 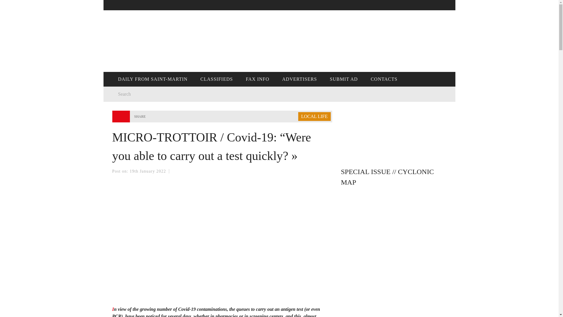 I want to click on DAILY FROM SAINT-MARTIN, so click(x=152, y=79).